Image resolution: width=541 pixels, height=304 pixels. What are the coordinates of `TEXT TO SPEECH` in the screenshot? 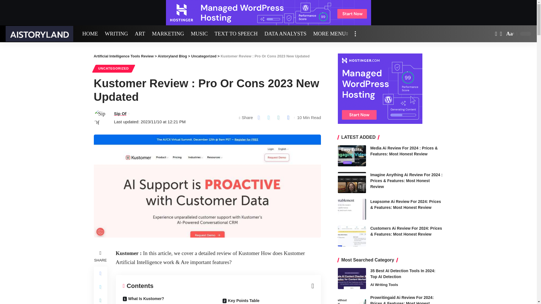 It's located at (236, 34).